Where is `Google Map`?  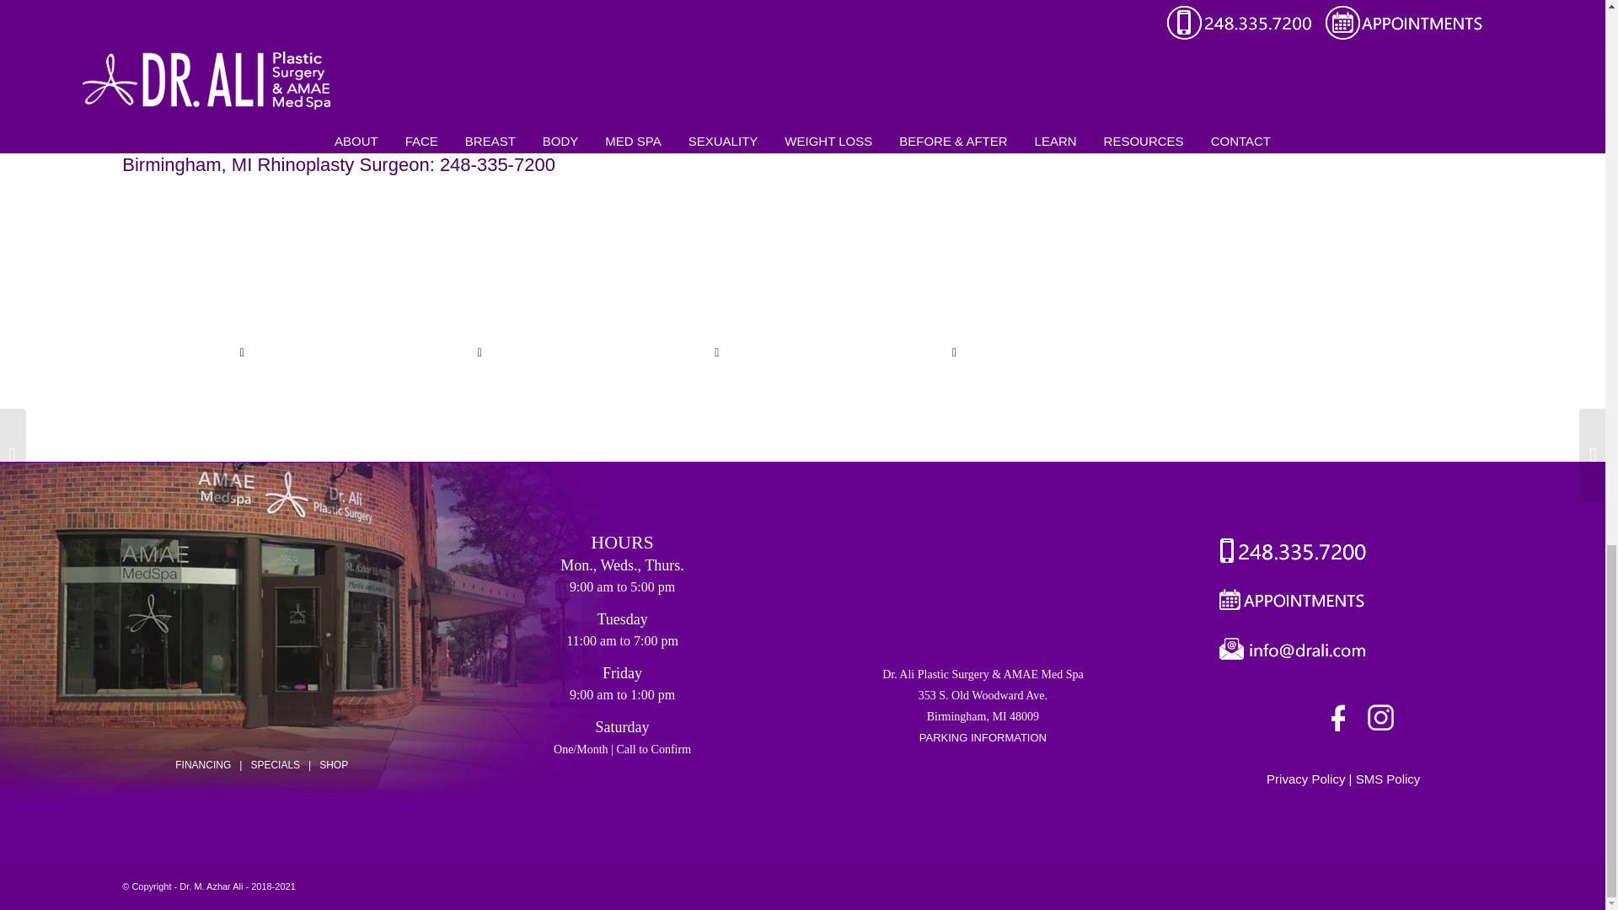 Google Map is located at coordinates (982, 594).